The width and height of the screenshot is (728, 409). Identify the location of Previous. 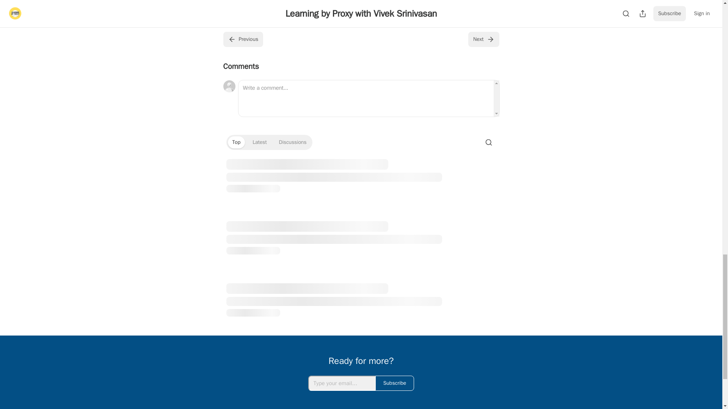
(243, 39).